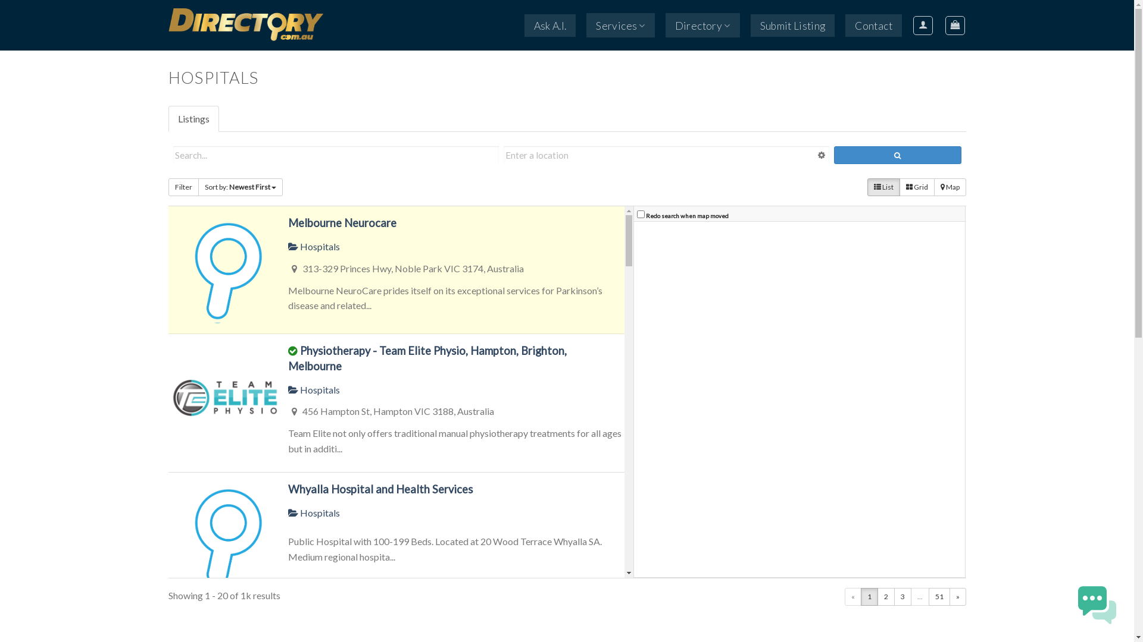 This screenshot has height=642, width=1143. I want to click on Contact, so click(873, 26).